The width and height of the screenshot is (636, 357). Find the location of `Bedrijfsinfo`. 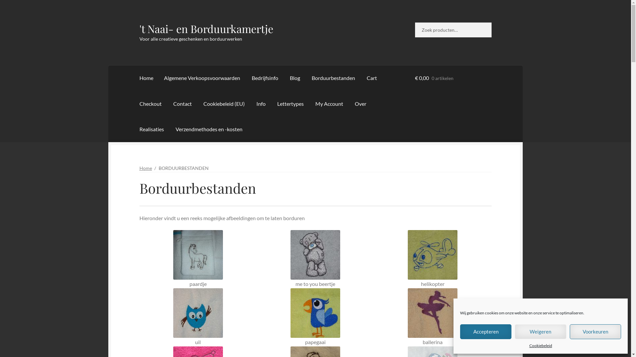

Bedrijfsinfo is located at coordinates (265, 78).